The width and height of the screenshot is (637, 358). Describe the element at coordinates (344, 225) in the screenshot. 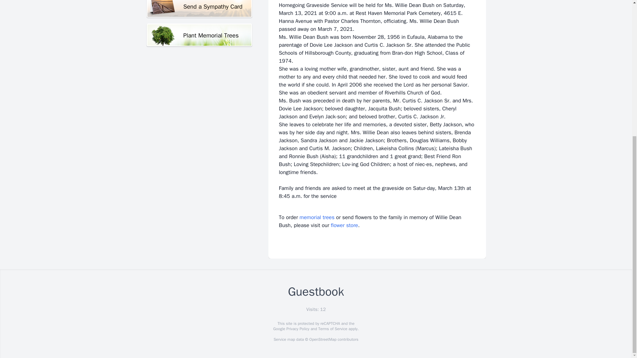

I see `flower store` at that location.